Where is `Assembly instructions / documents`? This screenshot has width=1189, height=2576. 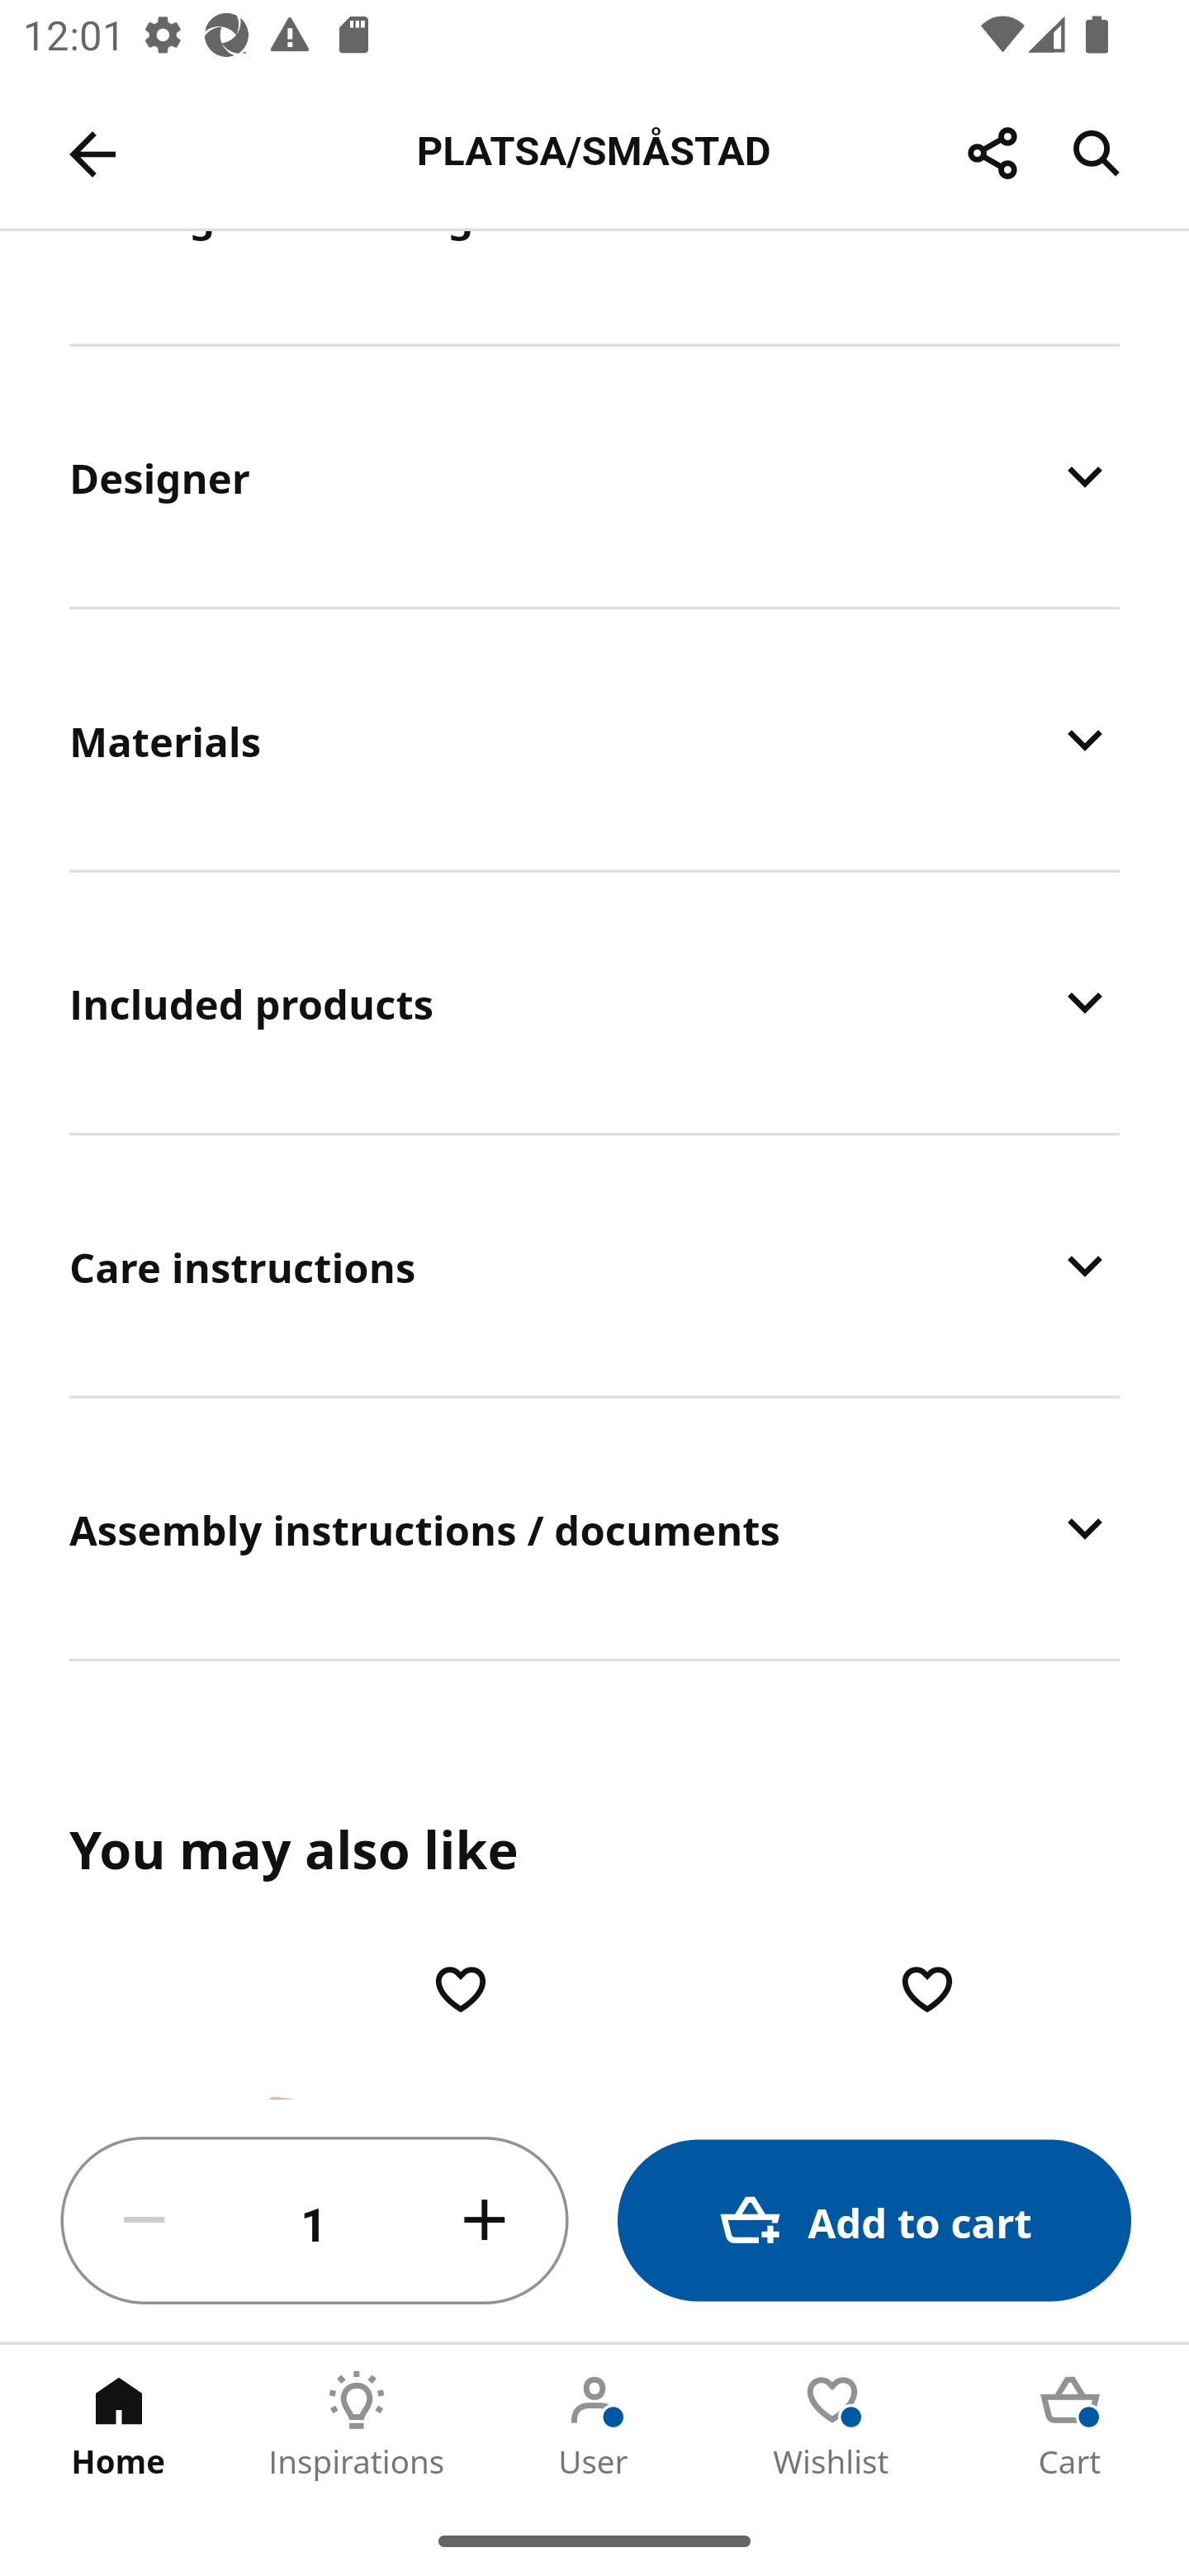
Assembly instructions / documents is located at coordinates (594, 1529).